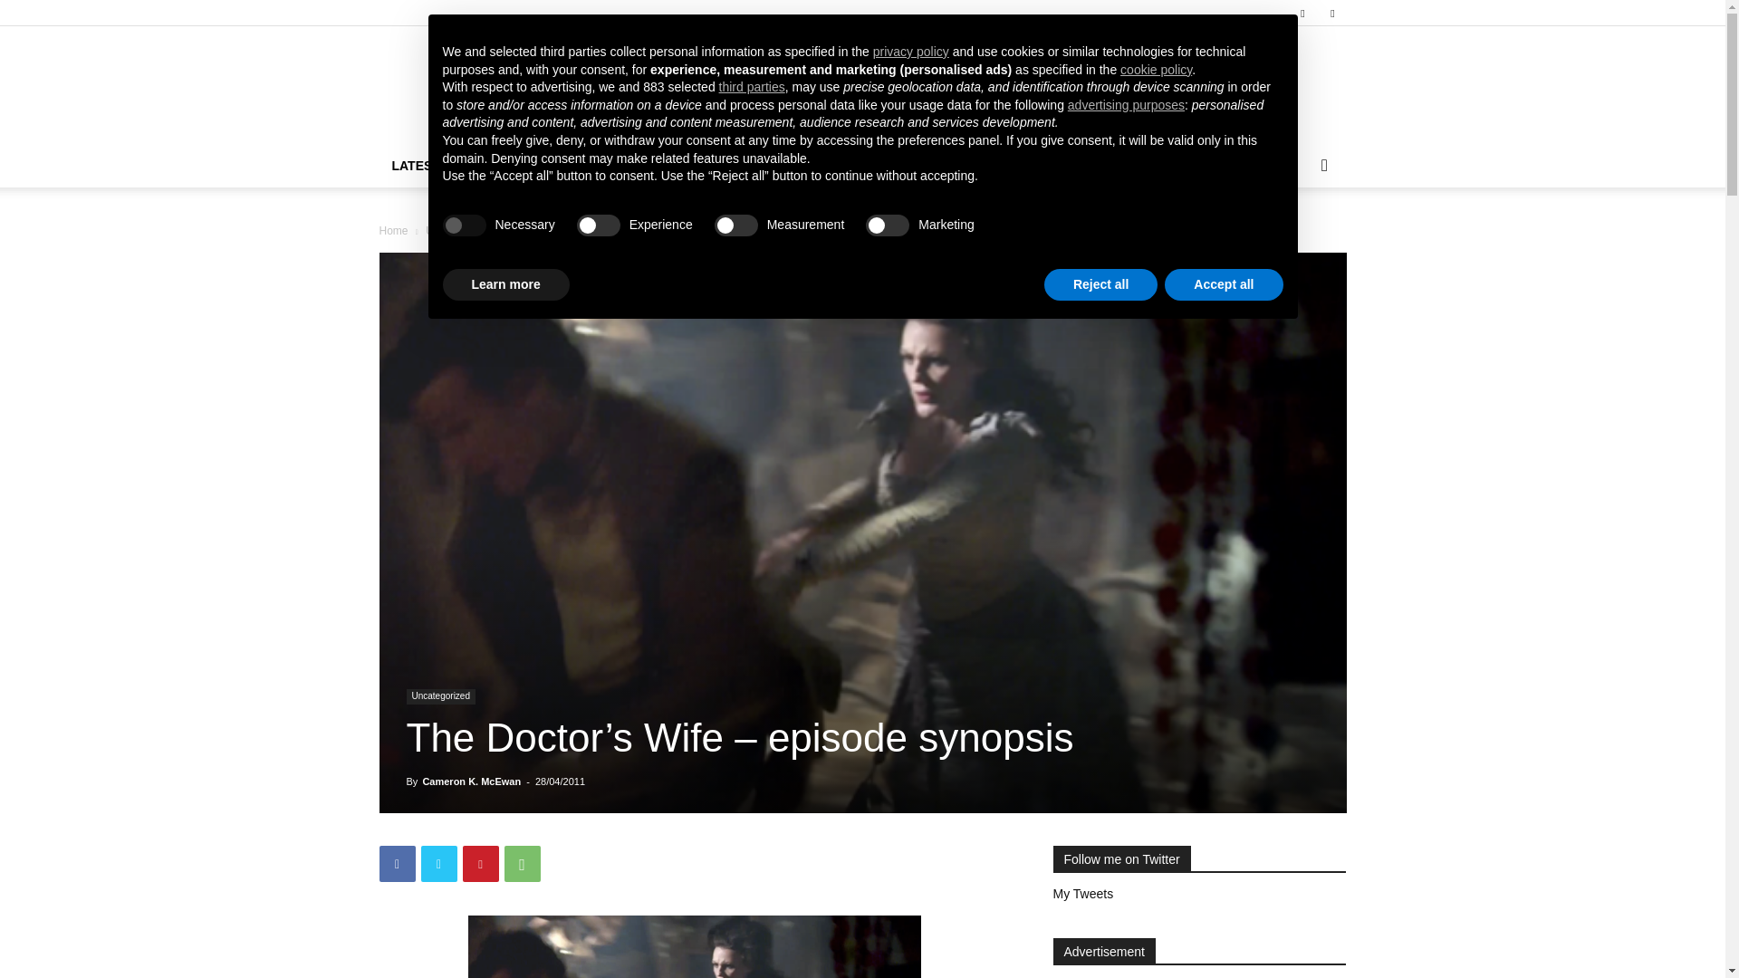  What do you see at coordinates (393, 231) in the screenshot?
I see `Home` at bounding box center [393, 231].